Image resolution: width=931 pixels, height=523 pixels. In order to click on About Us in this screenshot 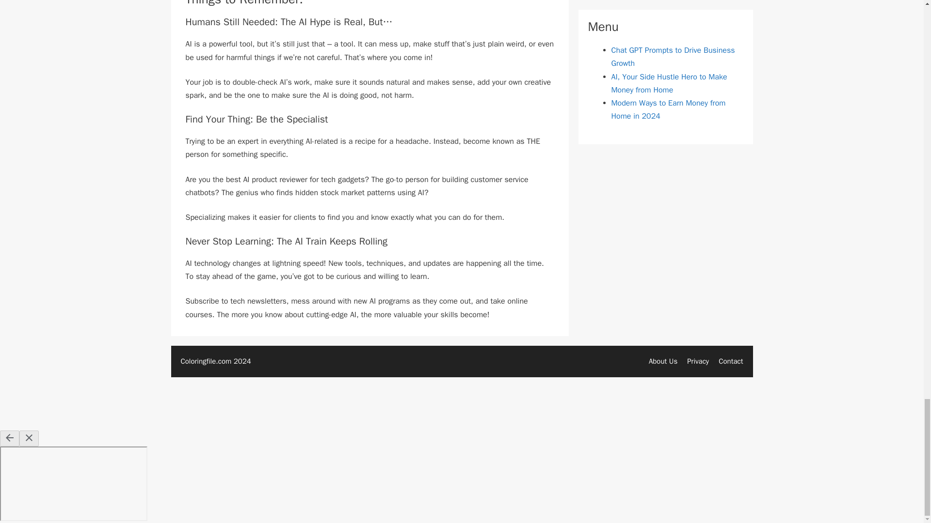, I will do `click(663, 361)`.